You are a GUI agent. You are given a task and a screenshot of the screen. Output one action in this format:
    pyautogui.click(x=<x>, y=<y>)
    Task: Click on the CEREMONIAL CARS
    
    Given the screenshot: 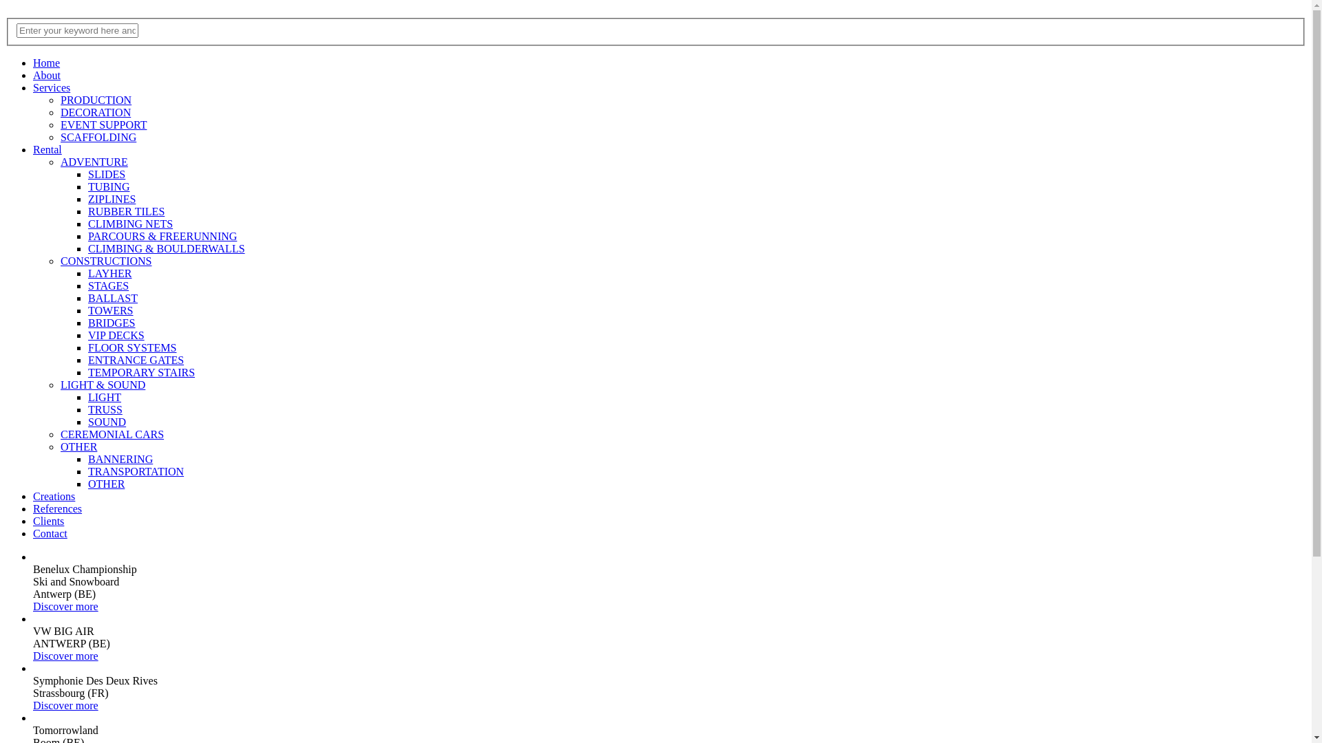 What is the action you would take?
    pyautogui.click(x=112, y=435)
    